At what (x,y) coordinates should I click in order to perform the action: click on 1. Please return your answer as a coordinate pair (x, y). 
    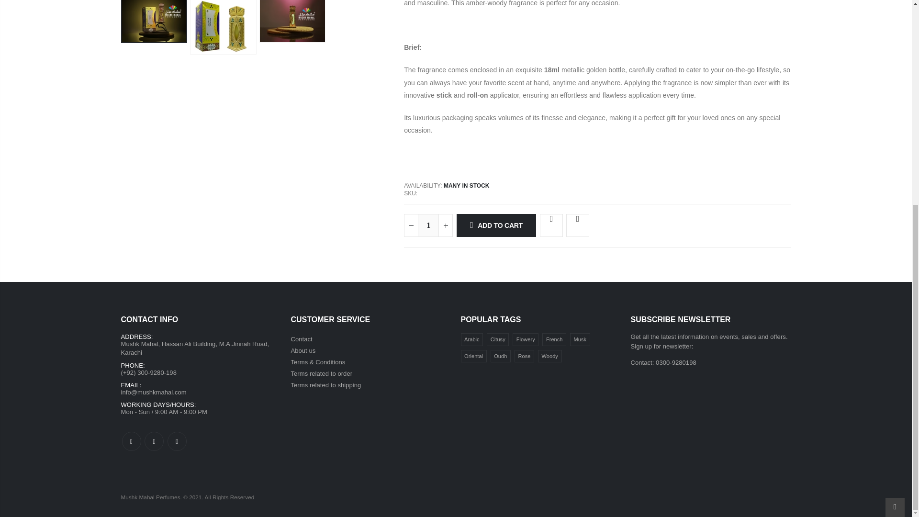
    Looking at the image, I should click on (428, 225).